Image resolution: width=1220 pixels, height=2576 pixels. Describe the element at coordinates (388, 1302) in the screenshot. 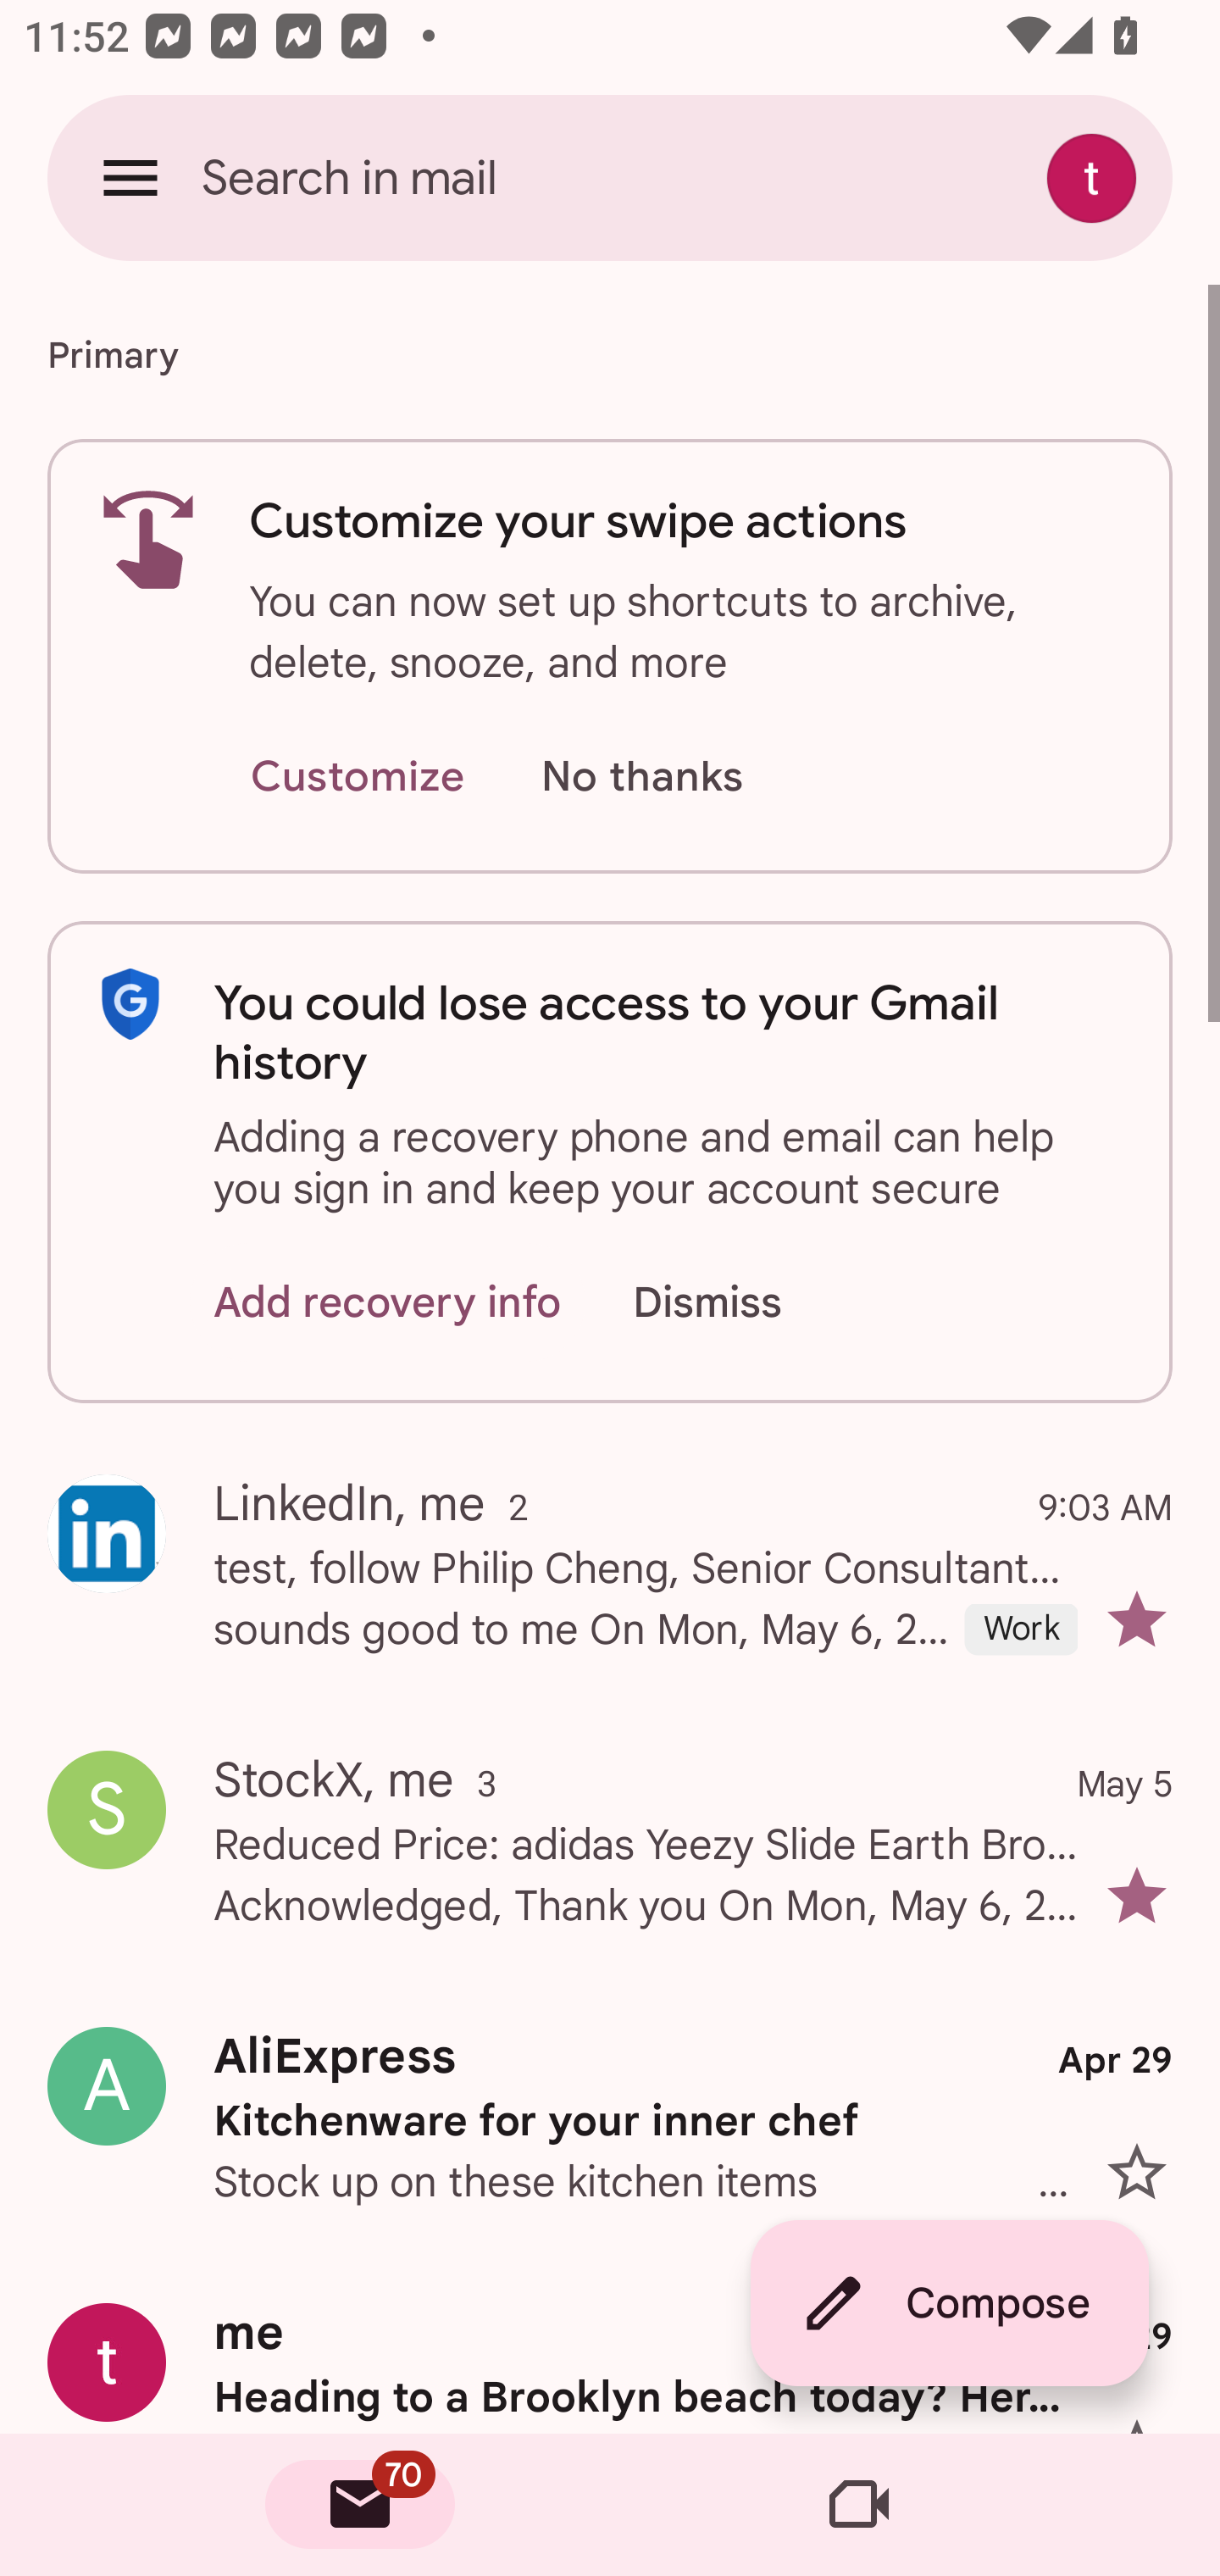

I see `Add recovery info` at that location.